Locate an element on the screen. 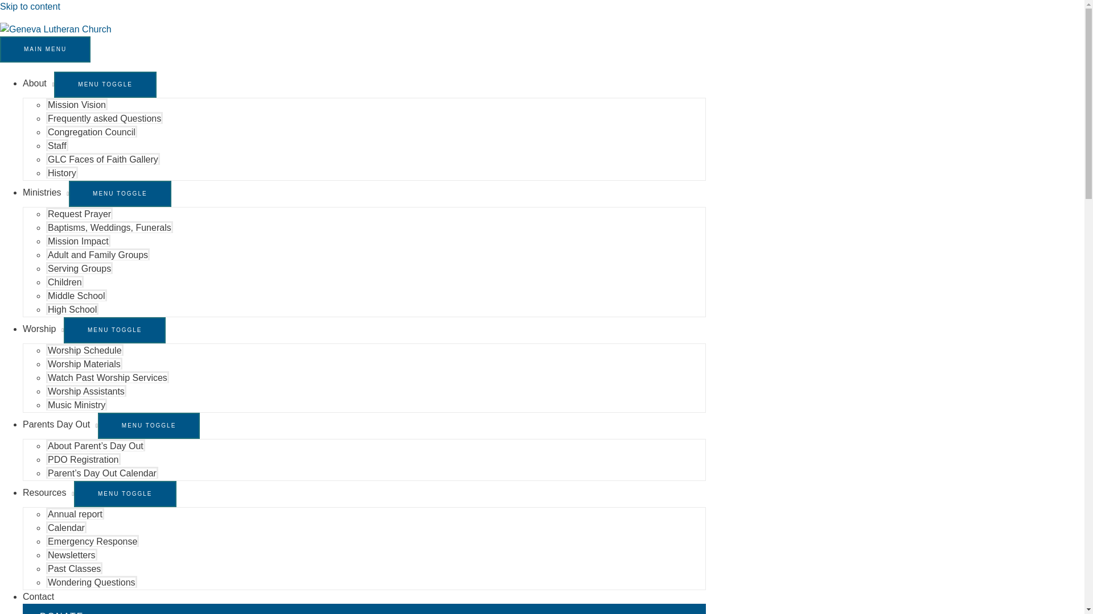 This screenshot has width=1093, height=614. Worship Assistants is located at coordinates (86, 391).